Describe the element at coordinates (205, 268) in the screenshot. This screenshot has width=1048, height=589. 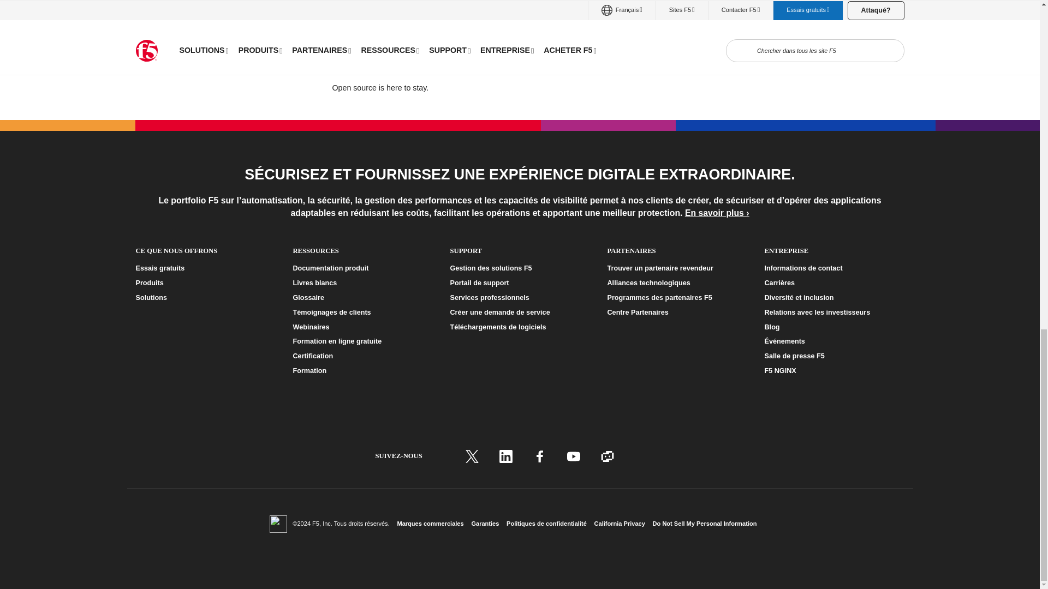
I see `Essais gratuits` at that location.